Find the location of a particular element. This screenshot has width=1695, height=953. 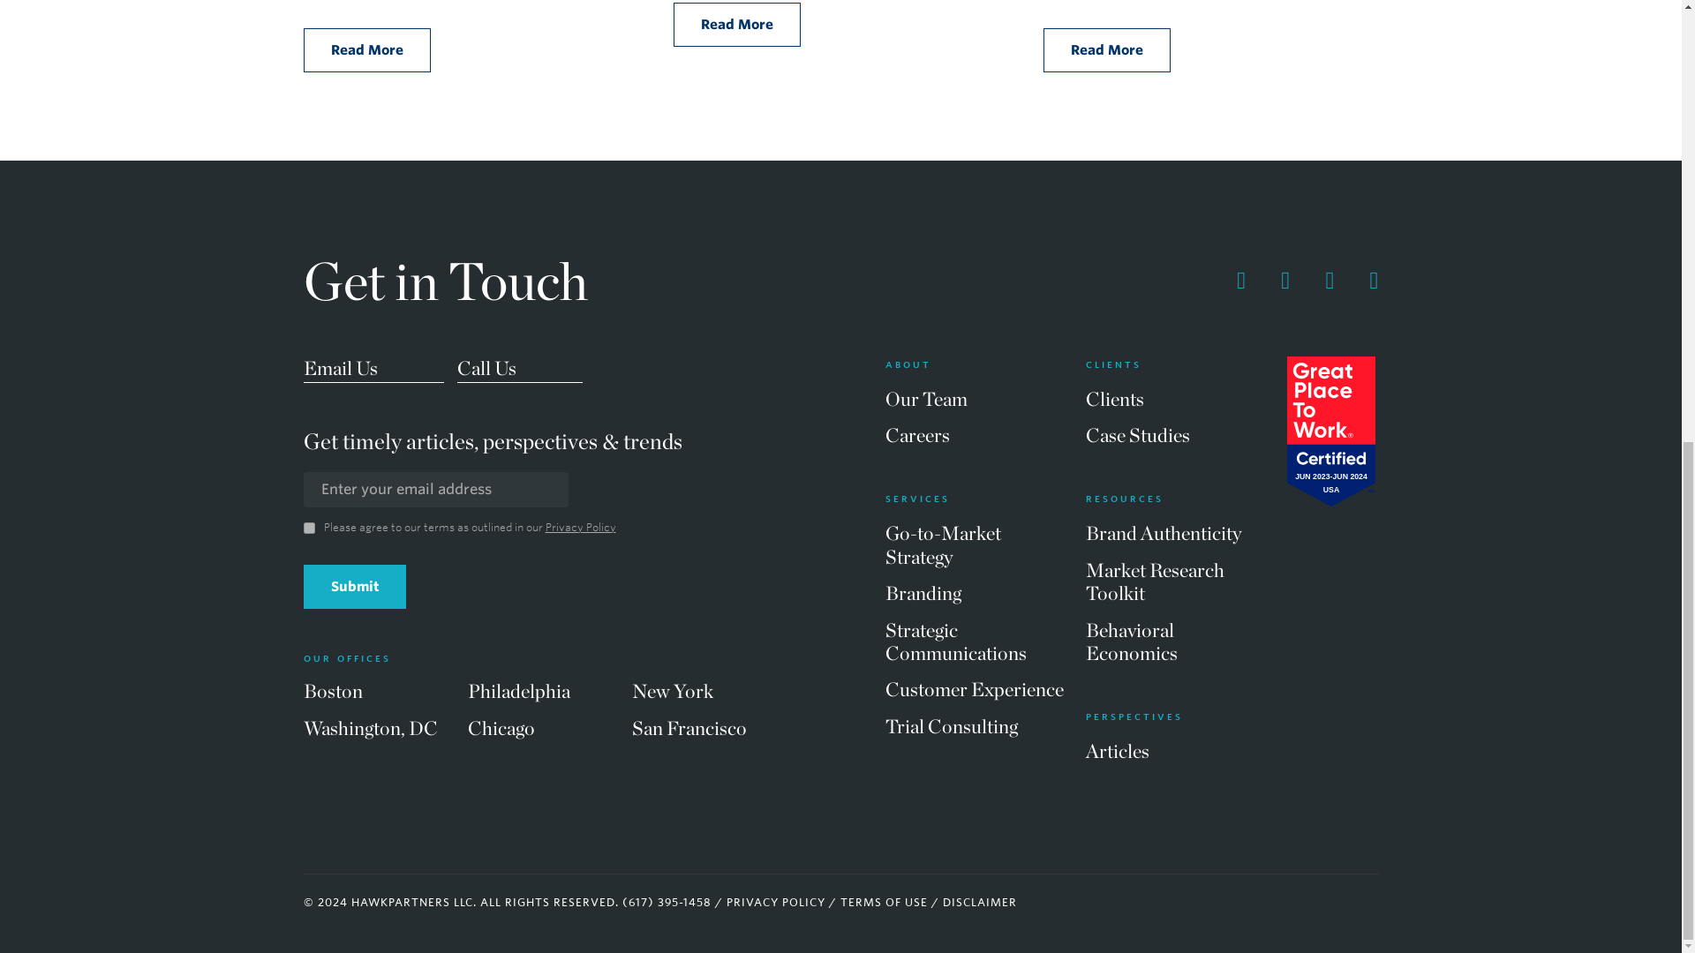

1 is located at coordinates (309, 528).